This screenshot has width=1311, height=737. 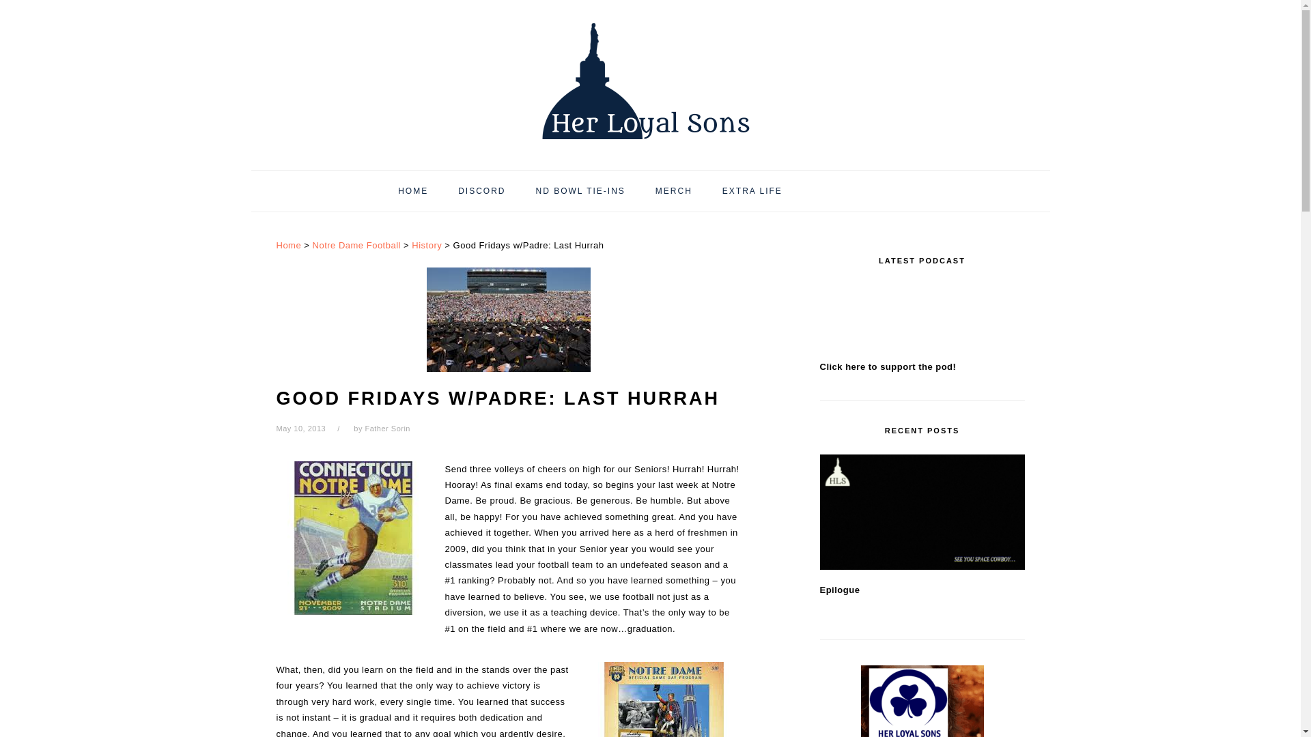 I want to click on Posts by Father Sorin, so click(x=386, y=429).